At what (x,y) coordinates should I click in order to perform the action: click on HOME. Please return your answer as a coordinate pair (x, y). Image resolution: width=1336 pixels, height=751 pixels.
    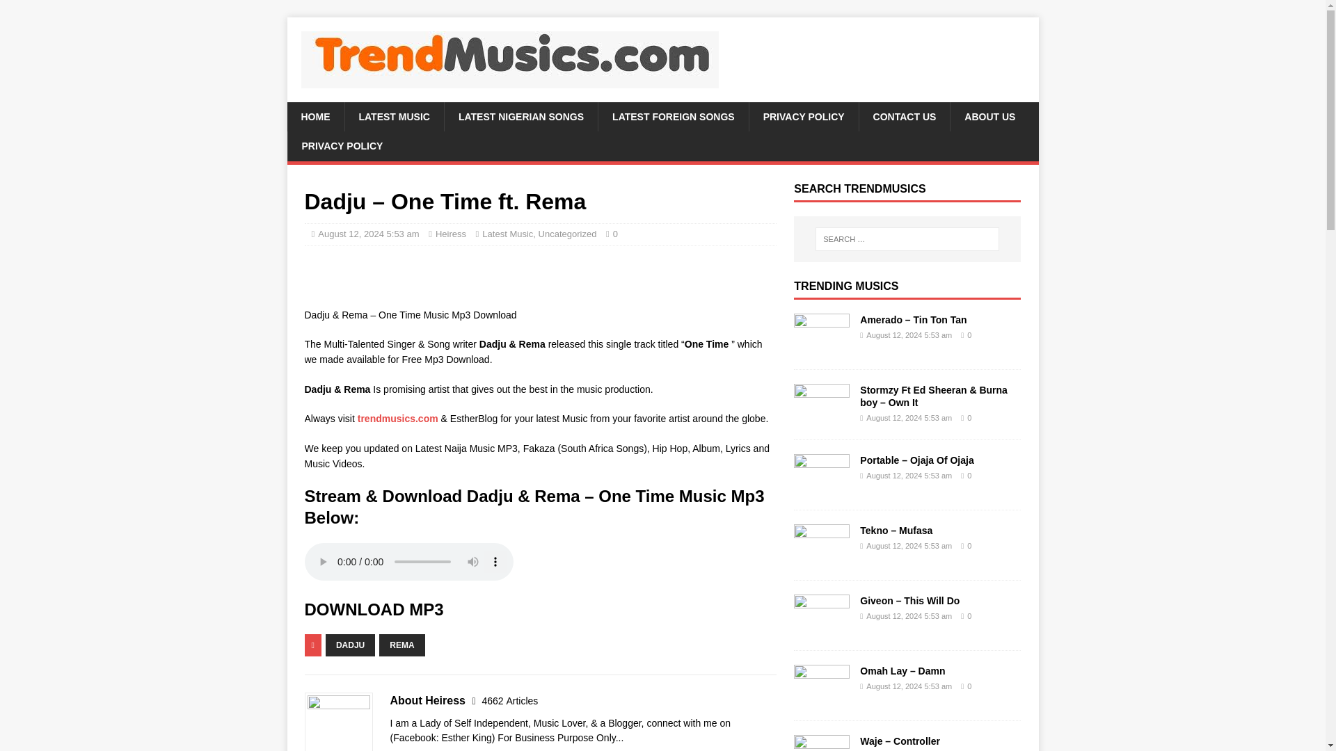
    Looking at the image, I should click on (315, 117).